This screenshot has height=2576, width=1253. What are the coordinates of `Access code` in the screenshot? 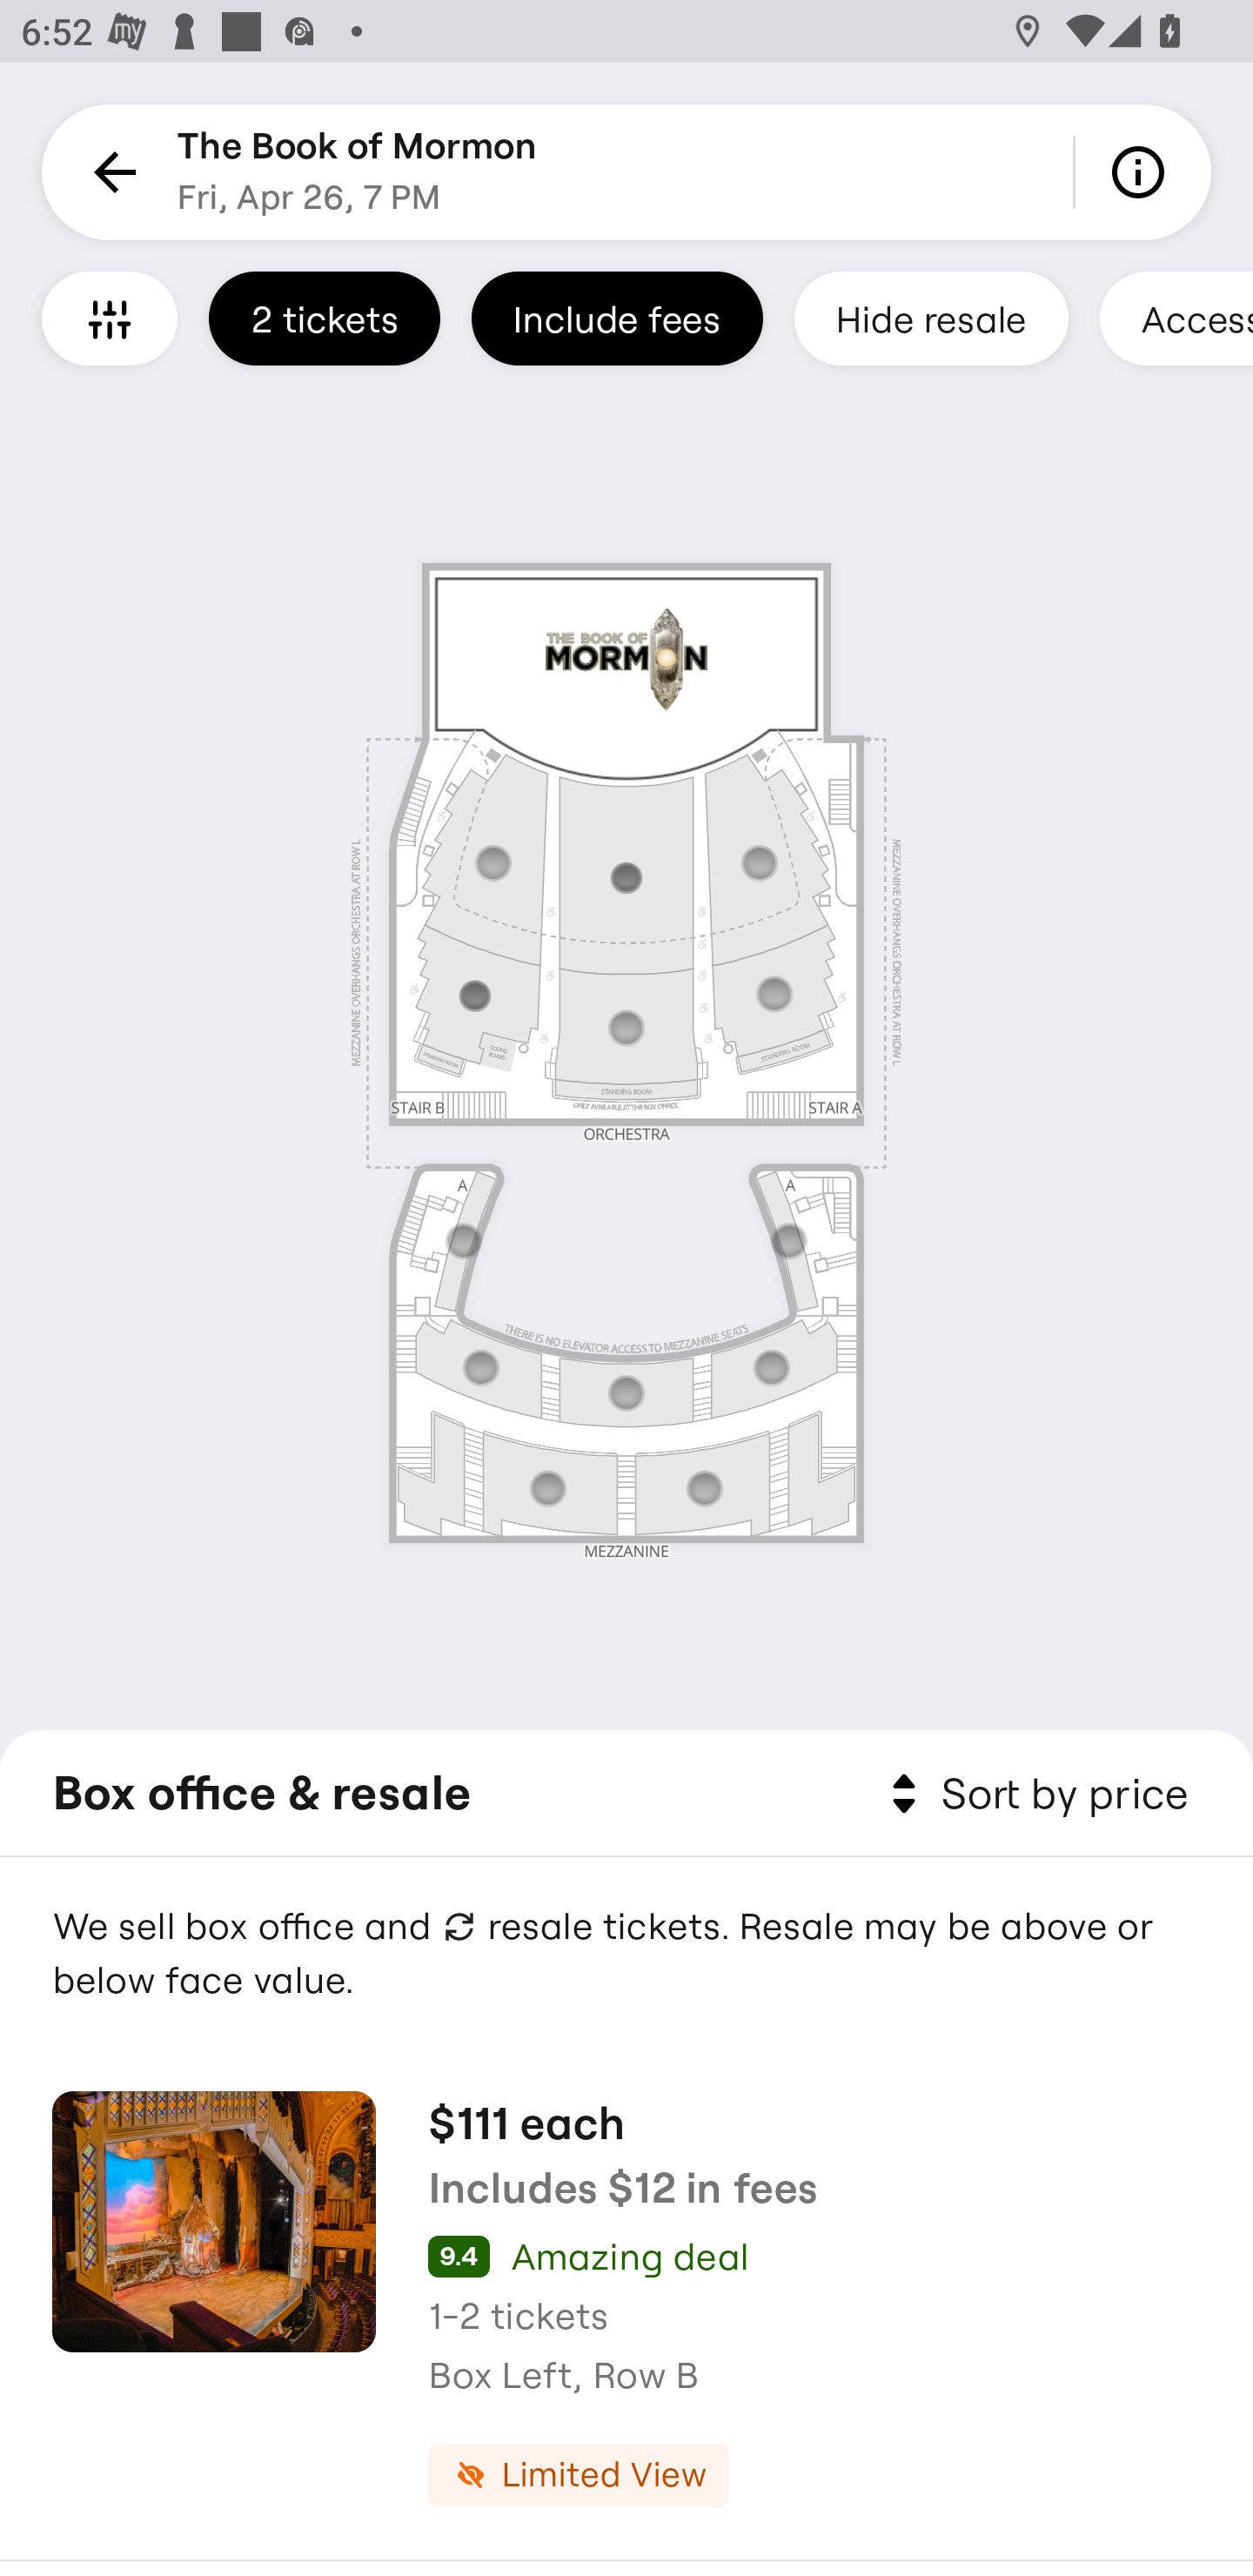 It's located at (1176, 318).